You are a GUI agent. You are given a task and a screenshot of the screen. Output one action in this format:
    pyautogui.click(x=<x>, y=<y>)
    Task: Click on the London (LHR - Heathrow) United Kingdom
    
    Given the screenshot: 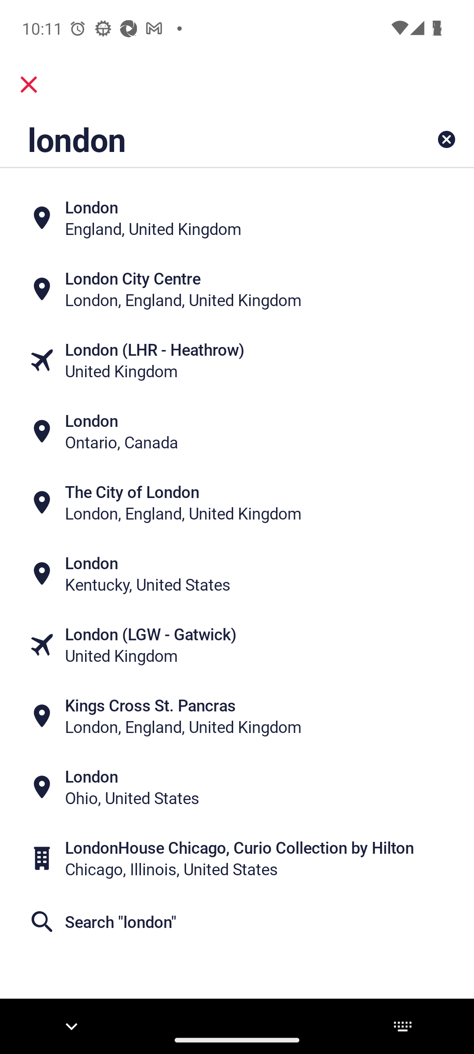 What is the action you would take?
    pyautogui.click(x=237, y=360)
    